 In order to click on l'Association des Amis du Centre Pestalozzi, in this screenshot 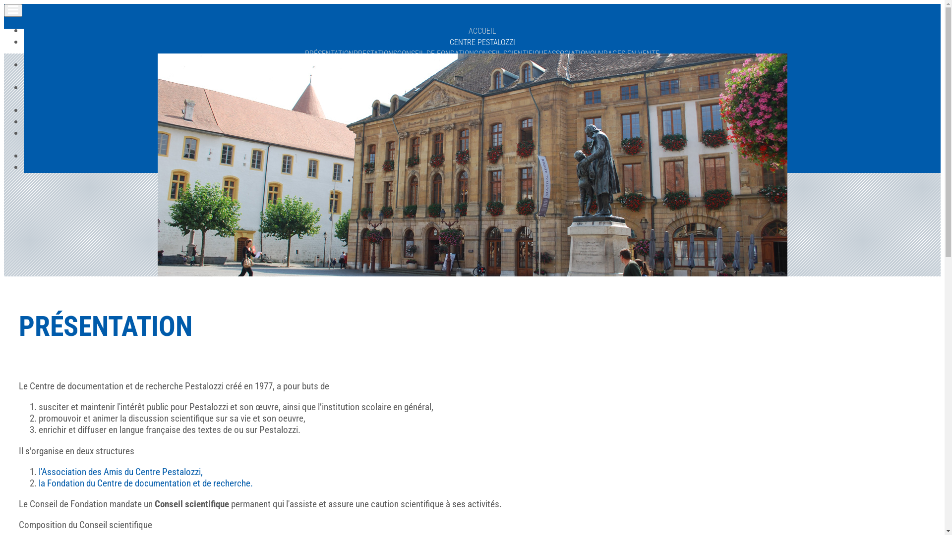, I will do `click(121, 472)`.